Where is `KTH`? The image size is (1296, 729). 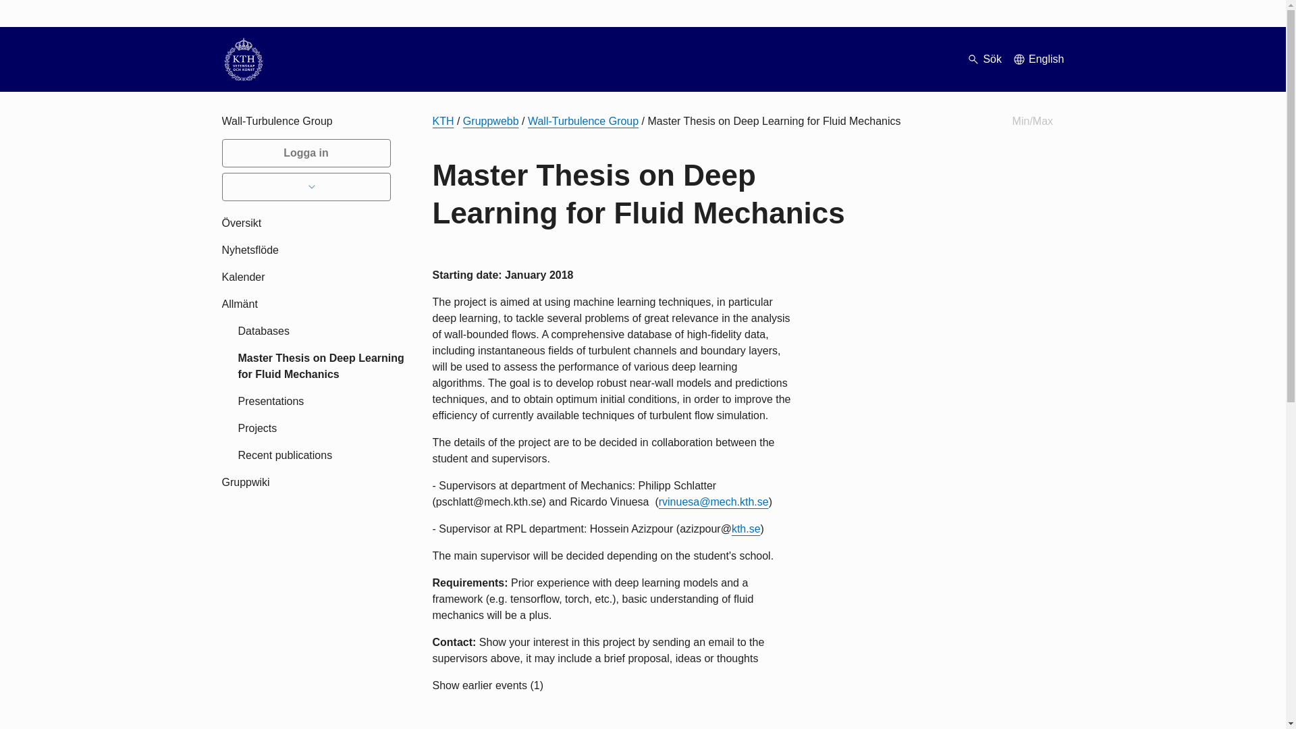
KTH is located at coordinates (443, 120).